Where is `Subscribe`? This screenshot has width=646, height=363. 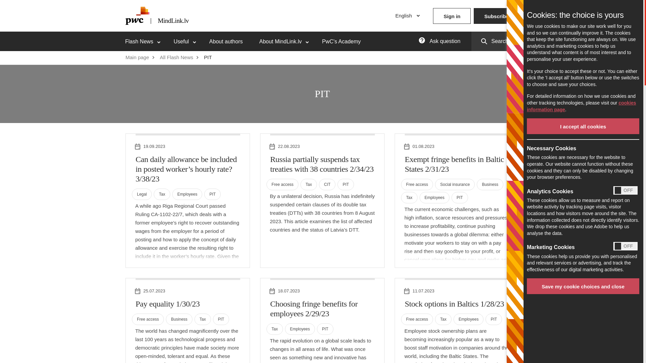
Subscribe is located at coordinates (496, 16).